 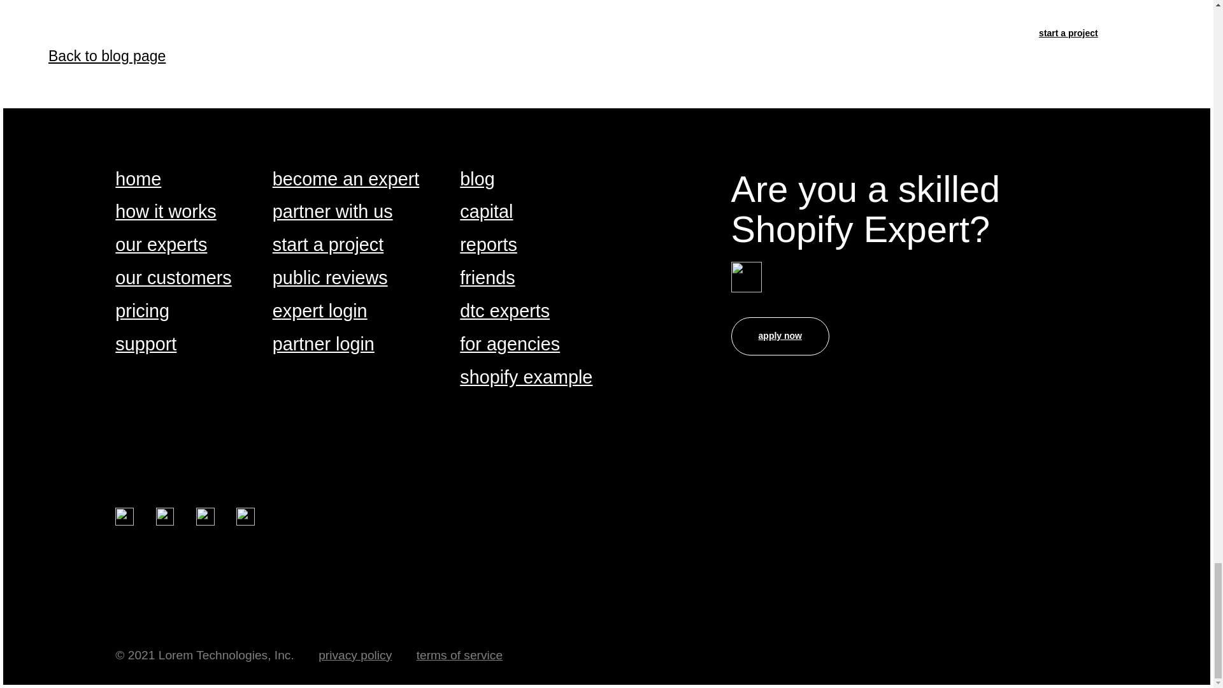 I want to click on how it works, so click(x=166, y=212).